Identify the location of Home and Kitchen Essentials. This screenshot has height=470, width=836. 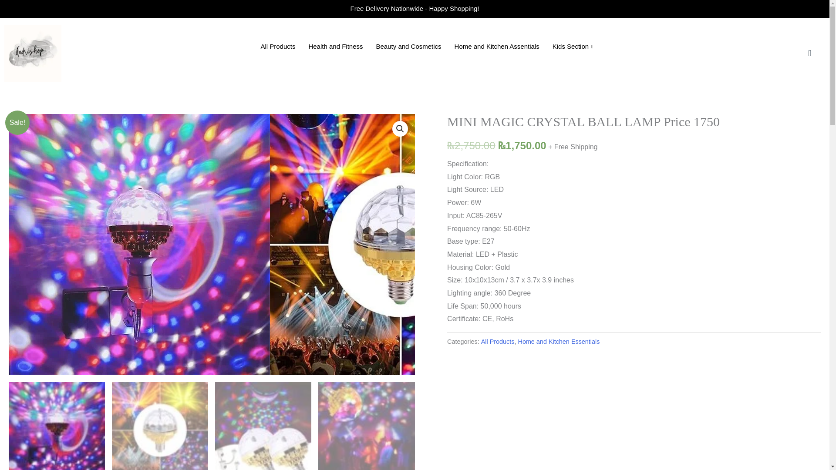
(558, 341).